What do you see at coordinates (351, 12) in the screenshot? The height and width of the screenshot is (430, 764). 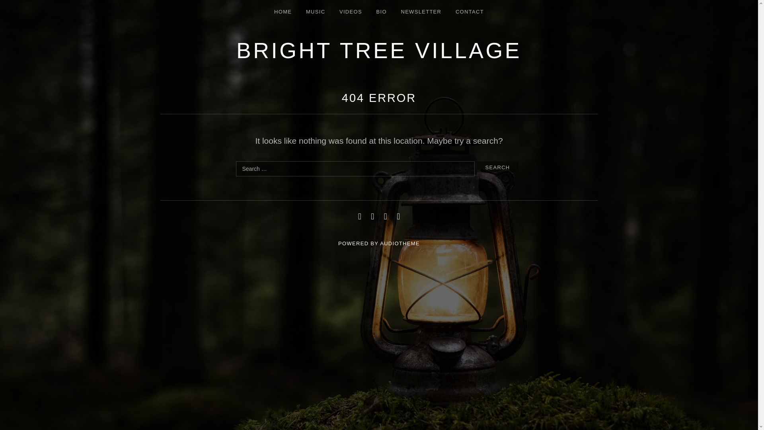 I see `VIDEOS` at bounding box center [351, 12].